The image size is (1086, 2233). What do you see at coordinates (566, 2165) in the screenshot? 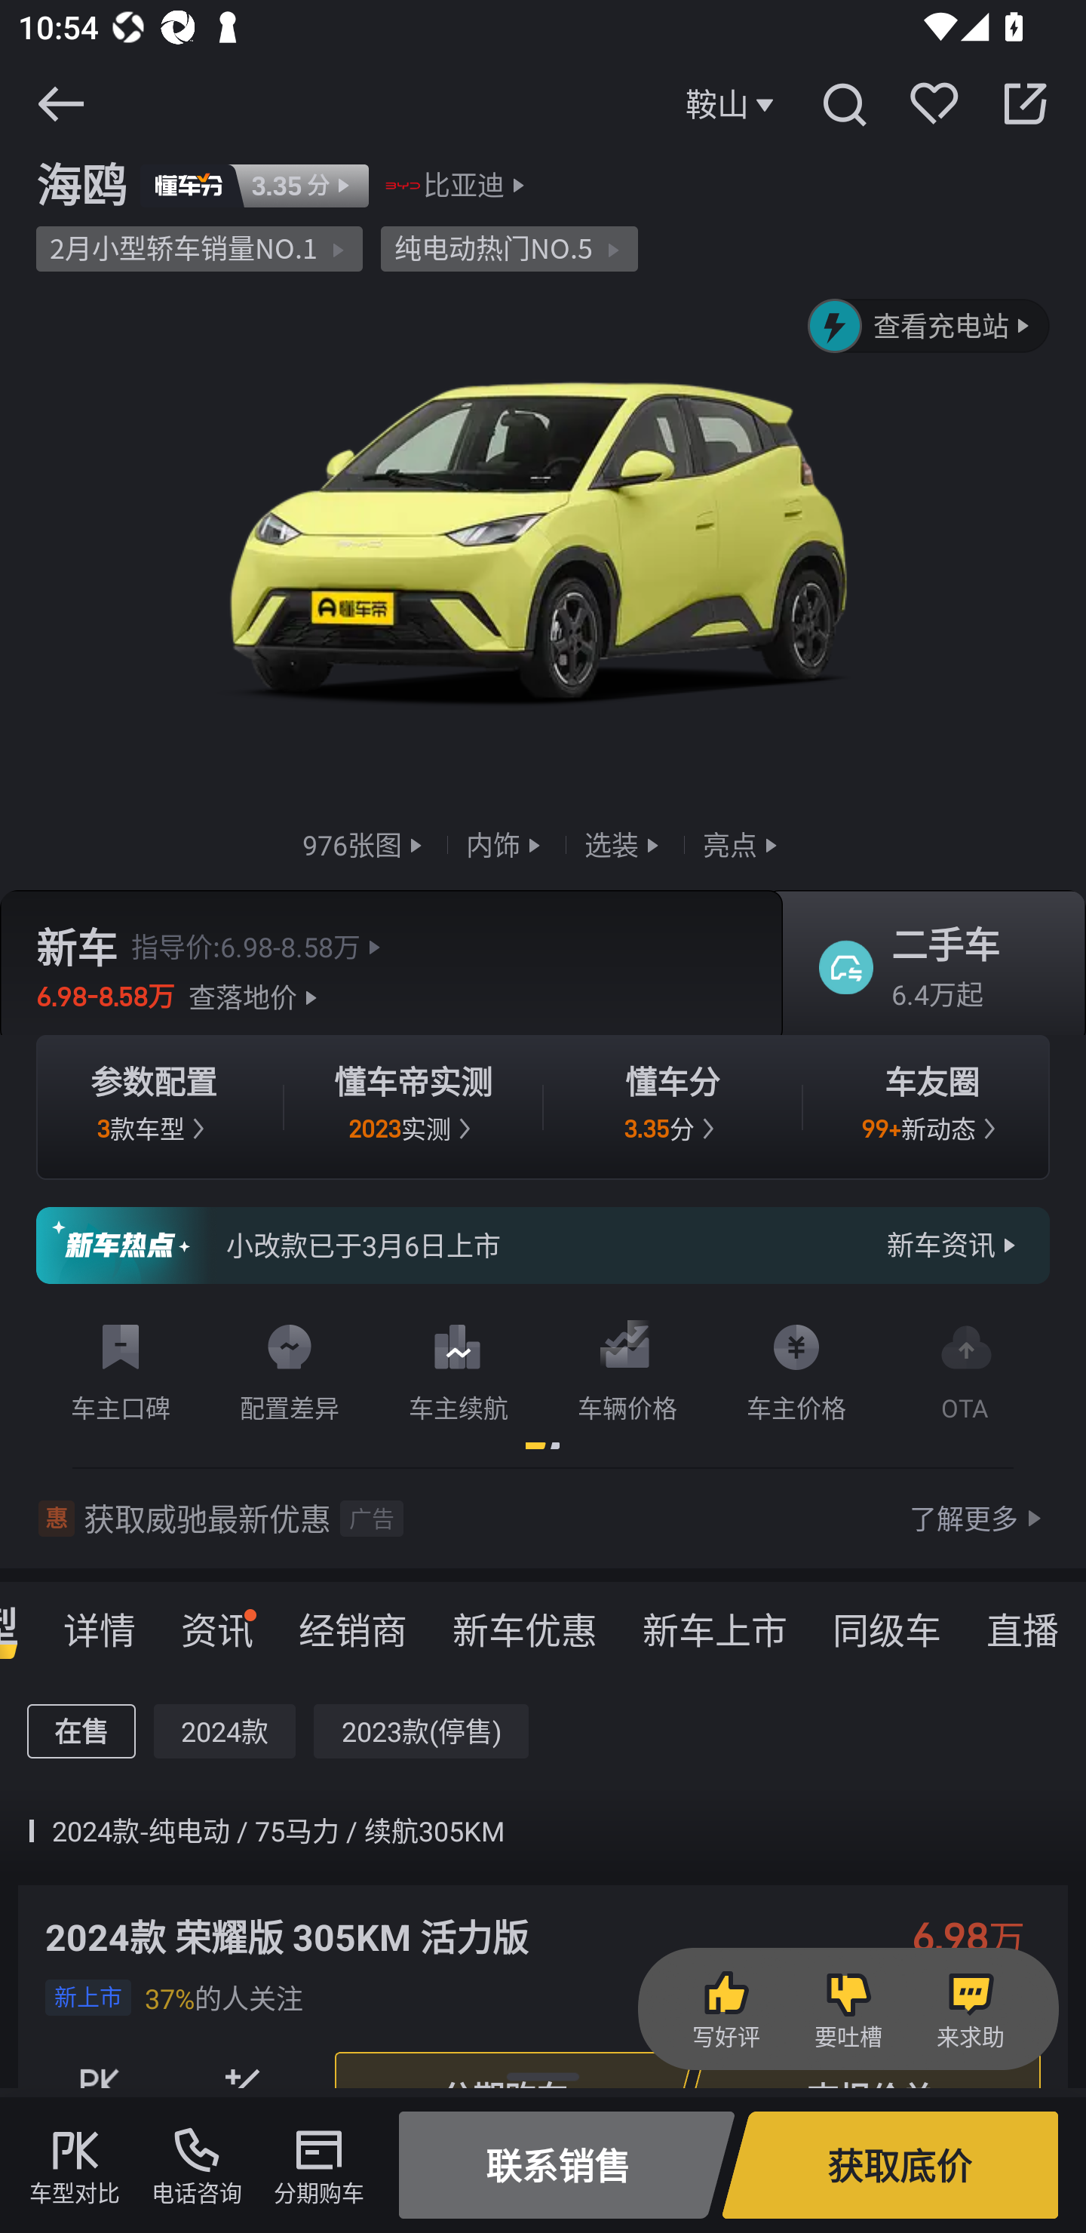
I see `联系销售` at bounding box center [566, 2165].